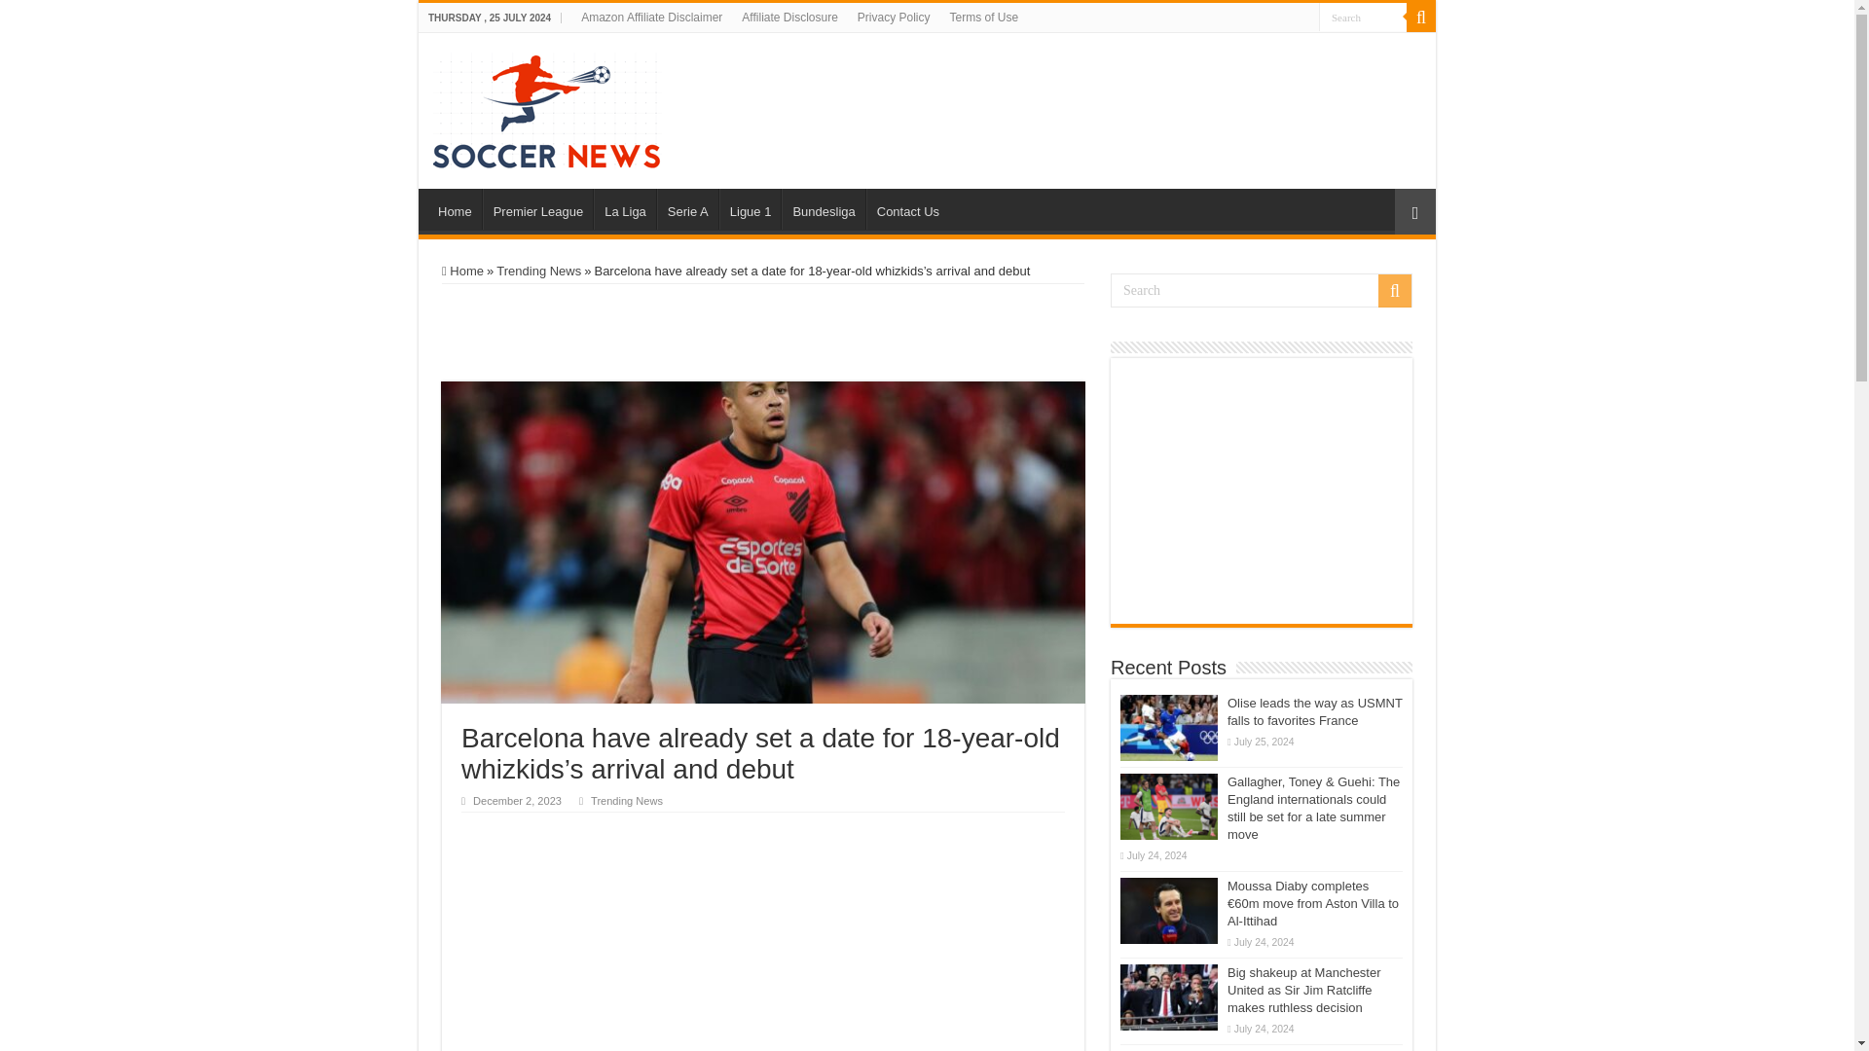 Image resolution: width=1869 pixels, height=1051 pixels. I want to click on Trending News, so click(627, 800).